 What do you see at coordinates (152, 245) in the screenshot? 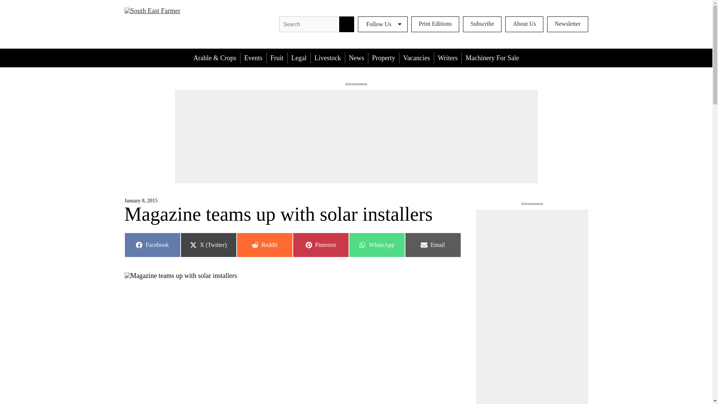
I see `Follow Us` at bounding box center [152, 245].